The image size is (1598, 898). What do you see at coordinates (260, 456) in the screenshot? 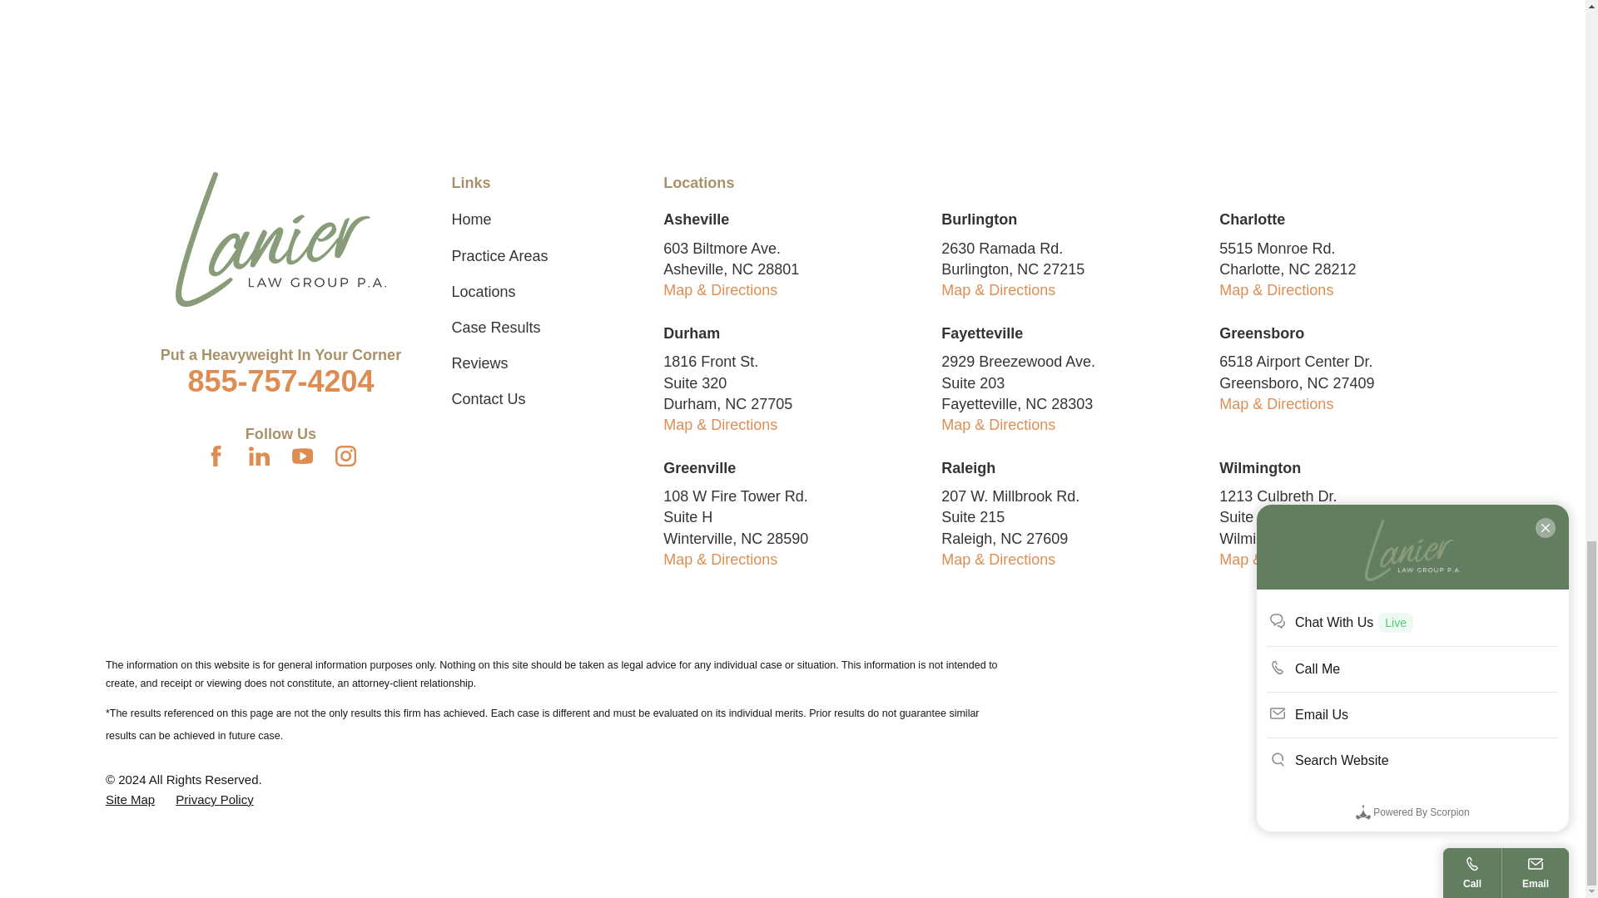
I see `LinkedIn` at bounding box center [260, 456].